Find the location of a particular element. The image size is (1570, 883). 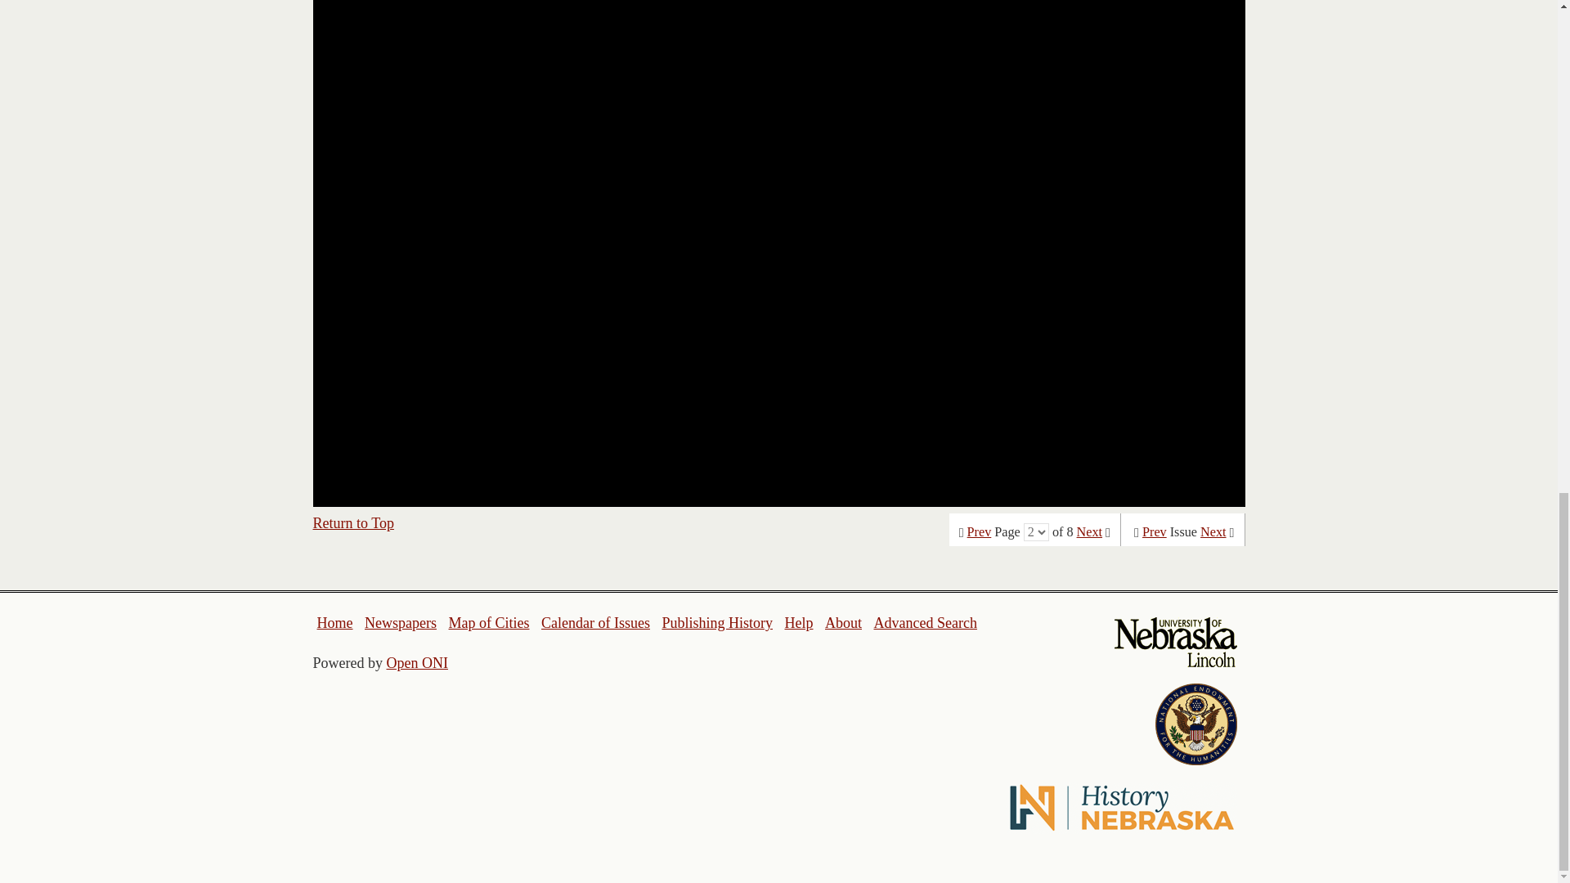

Open ONI is located at coordinates (417, 662).